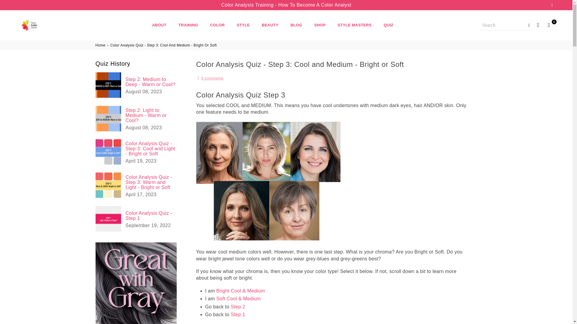 The image size is (577, 324). What do you see at coordinates (320, 25) in the screenshot?
I see `SHOP` at bounding box center [320, 25].